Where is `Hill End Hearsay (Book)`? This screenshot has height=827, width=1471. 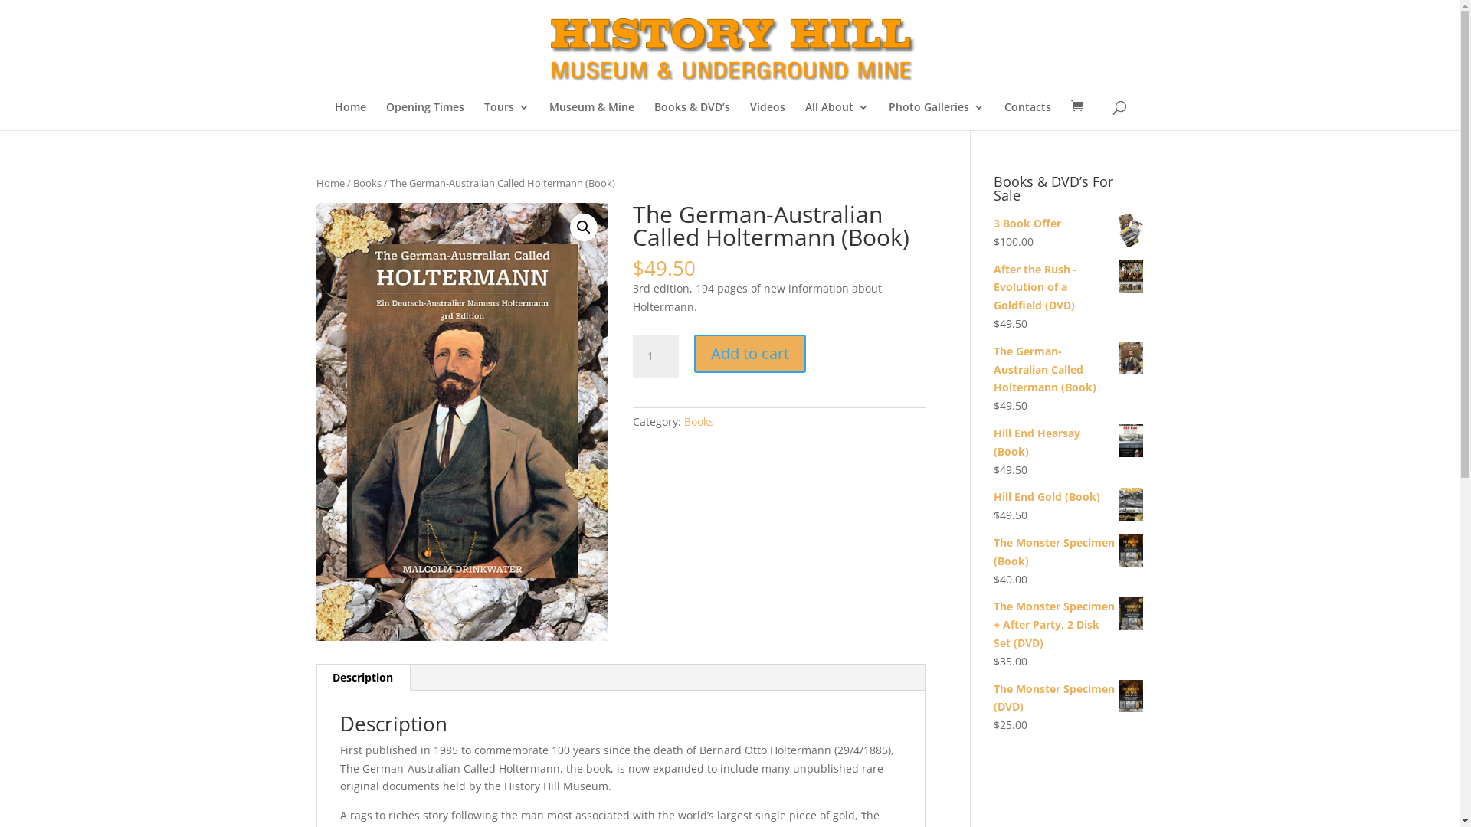 Hill End Hearsay (Book) is located at coordinates (1068, 443).